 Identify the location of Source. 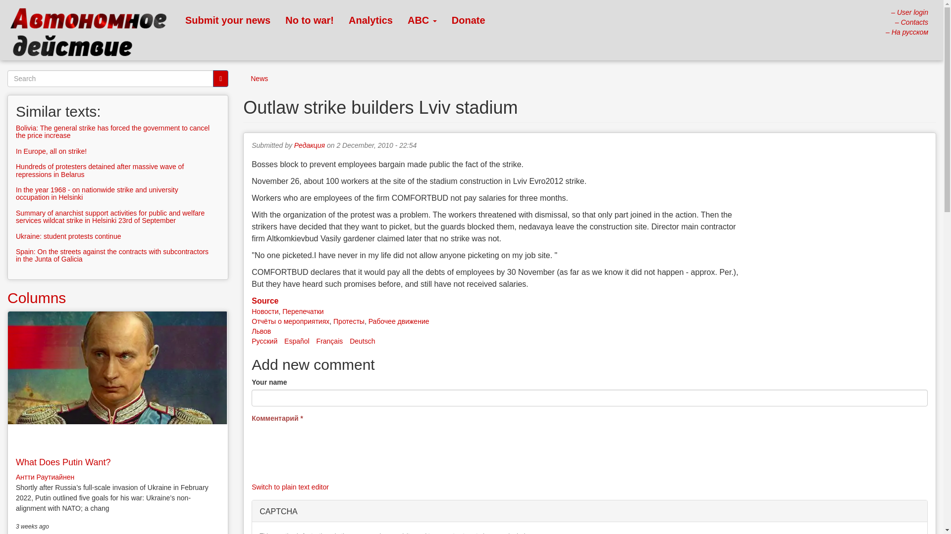
(265, 301).